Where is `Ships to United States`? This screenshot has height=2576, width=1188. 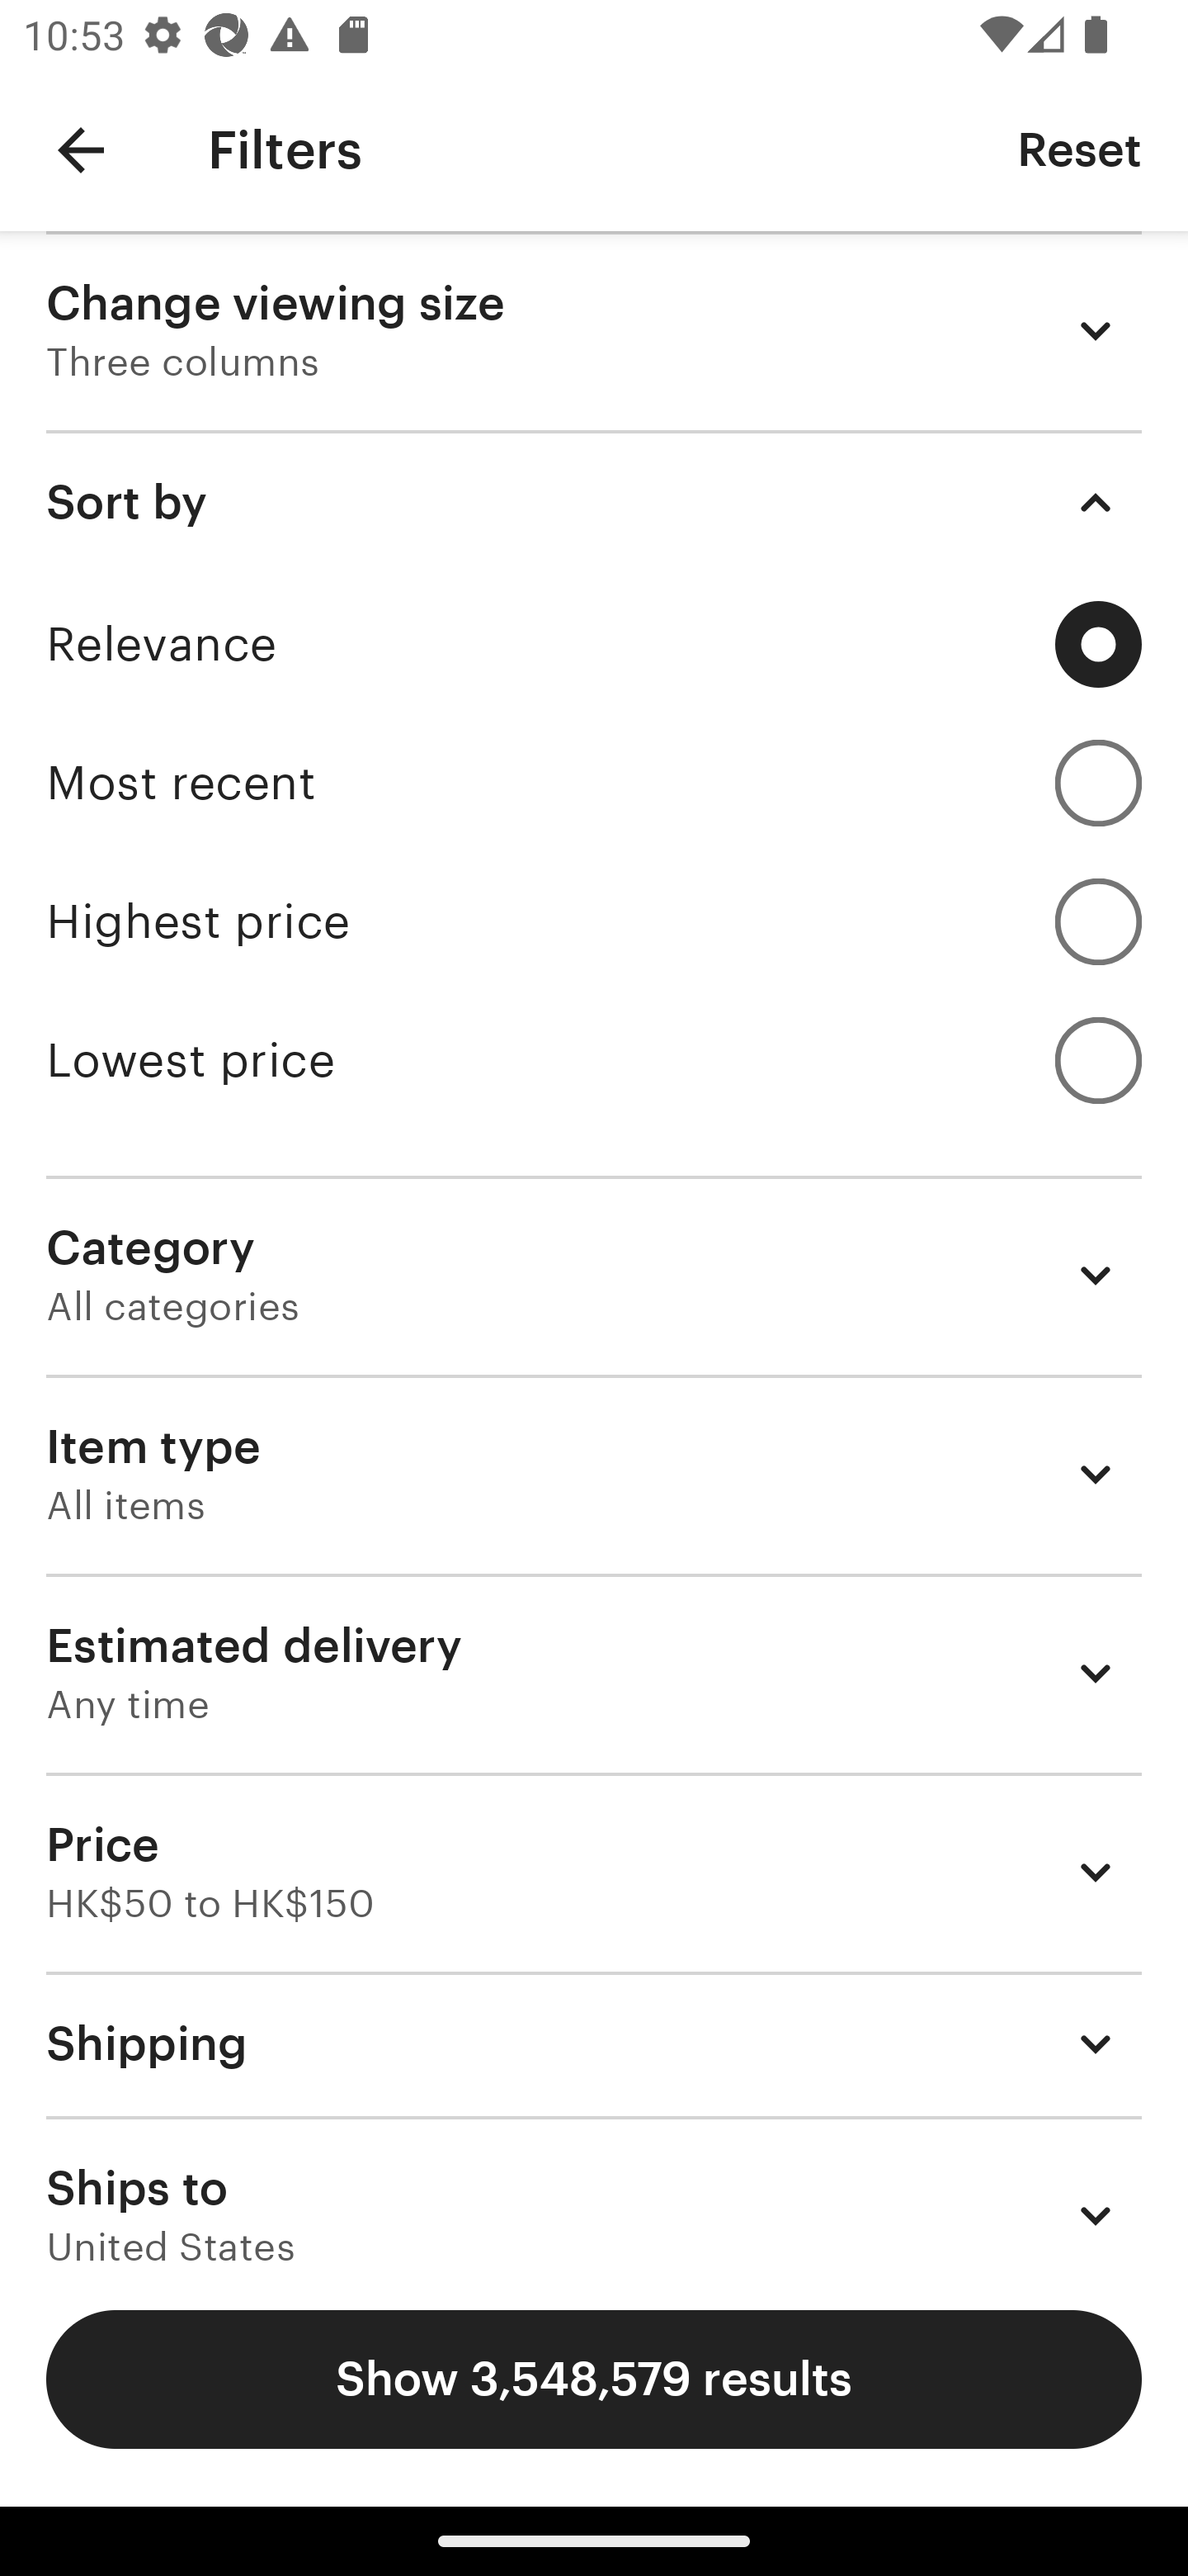
Ships to United States is located at coordinates (594, 2190).